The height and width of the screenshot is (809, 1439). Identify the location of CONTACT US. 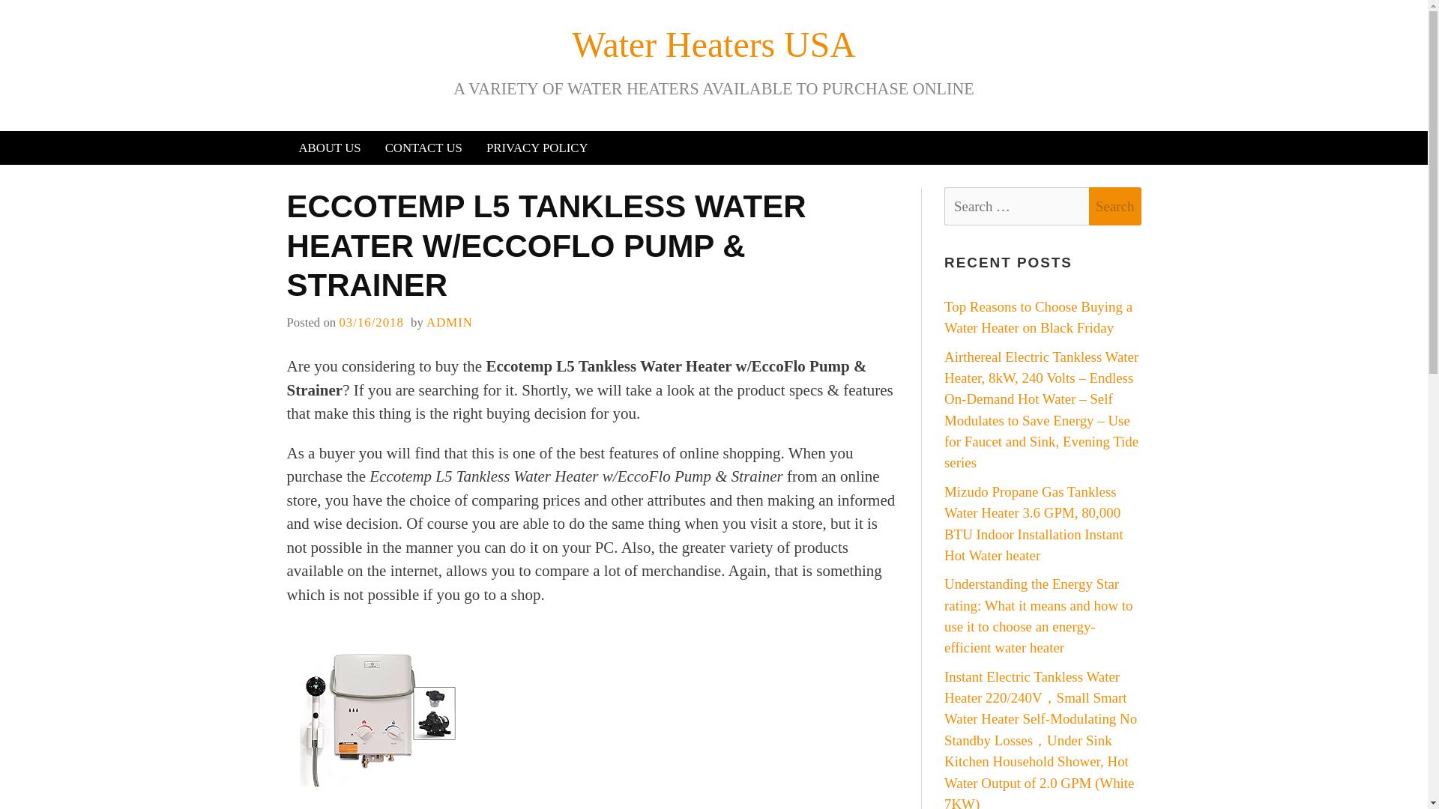
(423, 147).